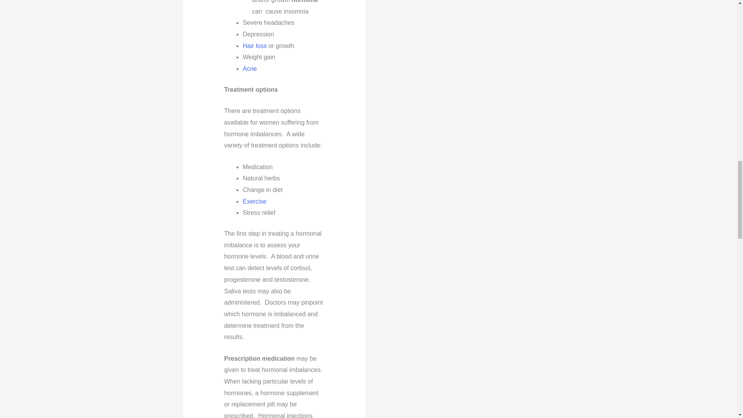 The height and width of the screenshot is (418, 743). What do you see at coordinates (255, 46) in the screenshot?
I see `Hair loss` at bounding box center [255, 46].